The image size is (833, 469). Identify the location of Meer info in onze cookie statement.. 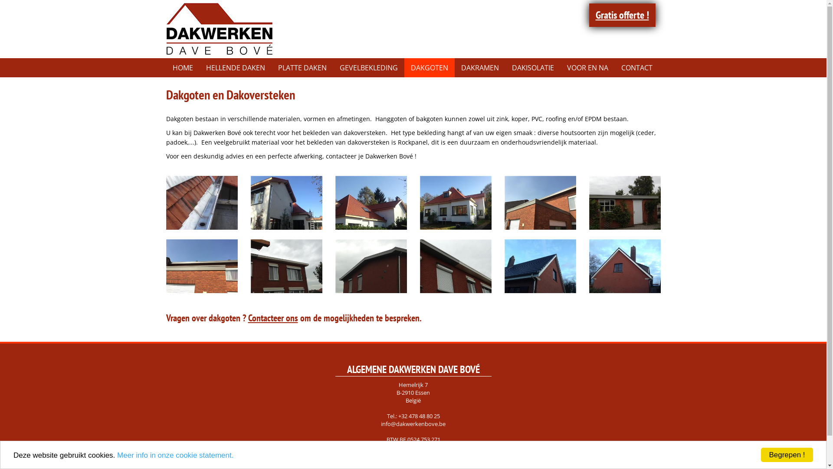
(175, 455).